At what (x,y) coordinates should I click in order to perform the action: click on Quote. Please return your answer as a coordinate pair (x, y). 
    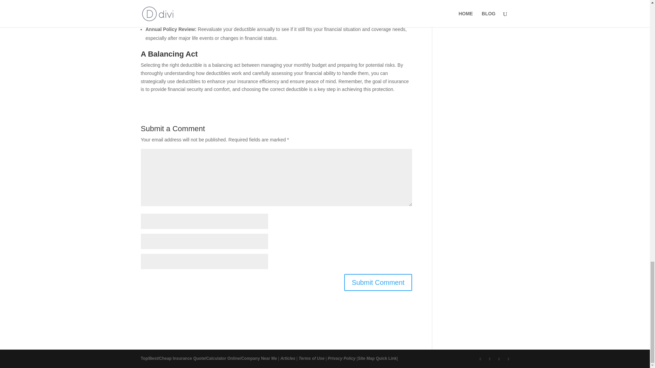
    Looking at the image, I should click on (199, 358).